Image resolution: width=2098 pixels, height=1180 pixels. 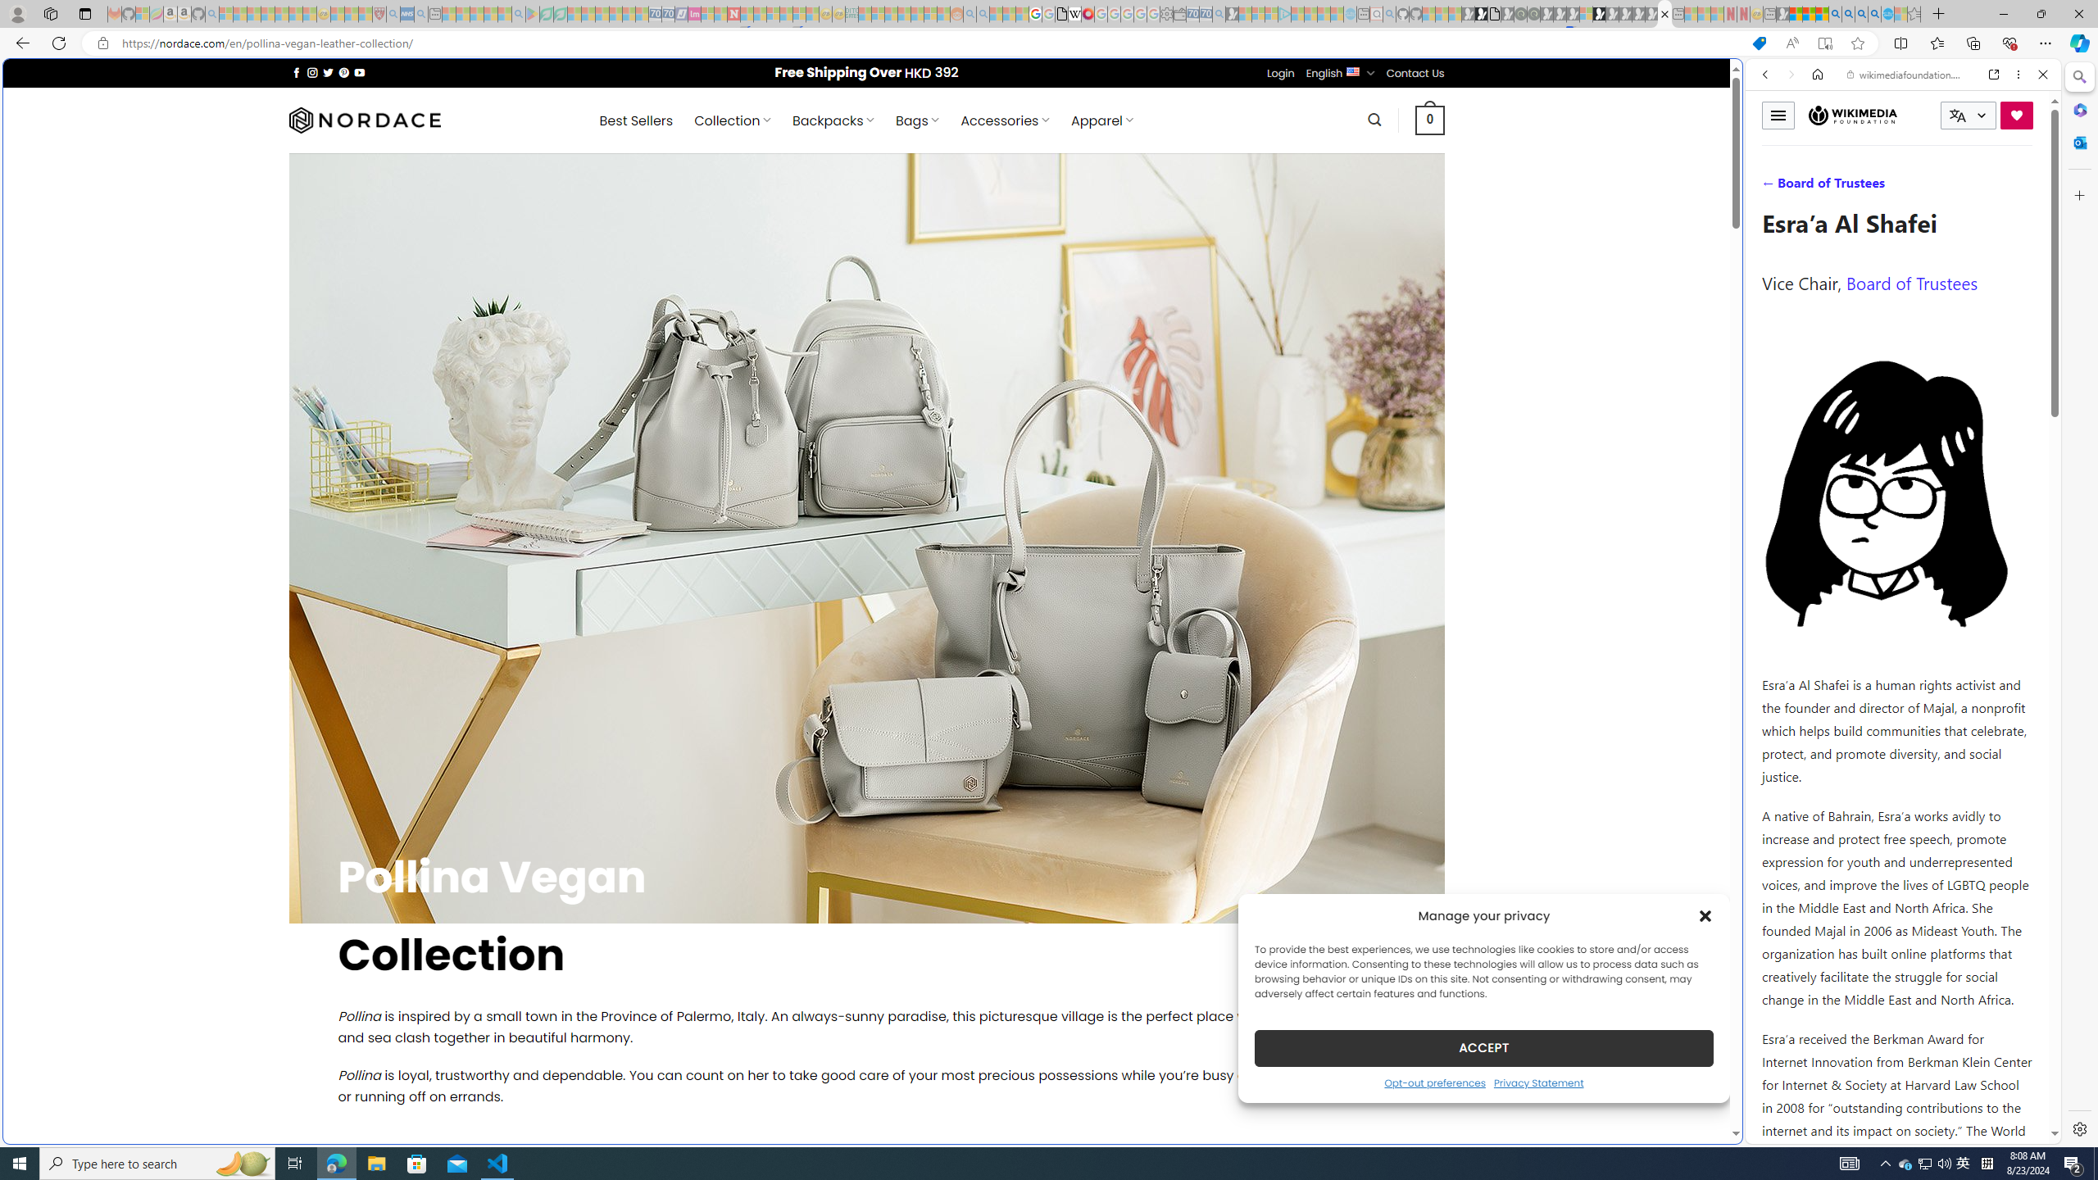 I want to click on Kinda Frugal - MSN - Sleeping, so click(x=918, y=14).